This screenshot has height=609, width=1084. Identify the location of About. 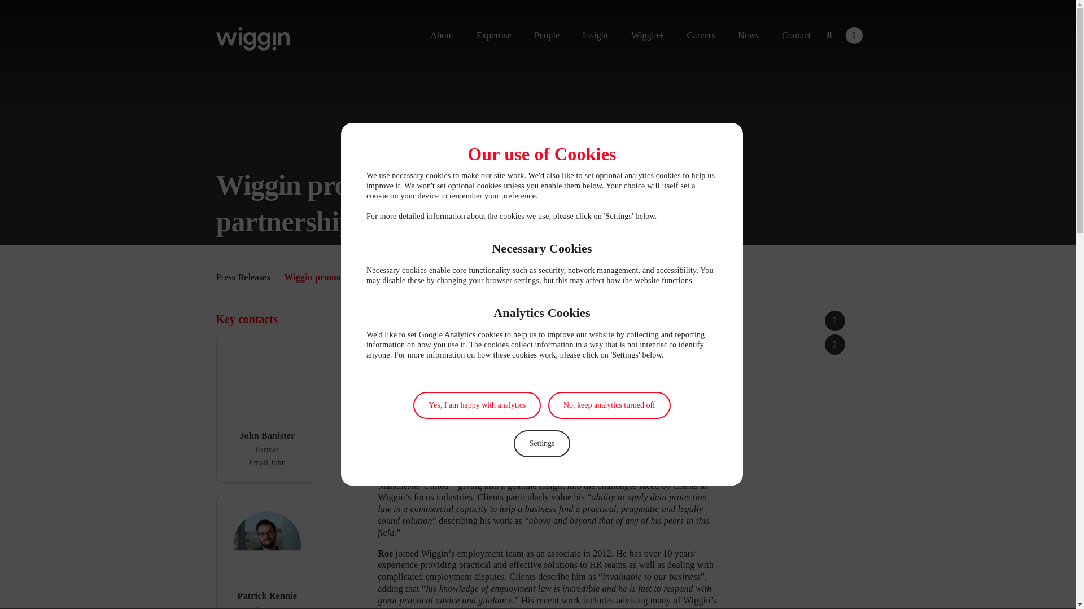
(442, 35).